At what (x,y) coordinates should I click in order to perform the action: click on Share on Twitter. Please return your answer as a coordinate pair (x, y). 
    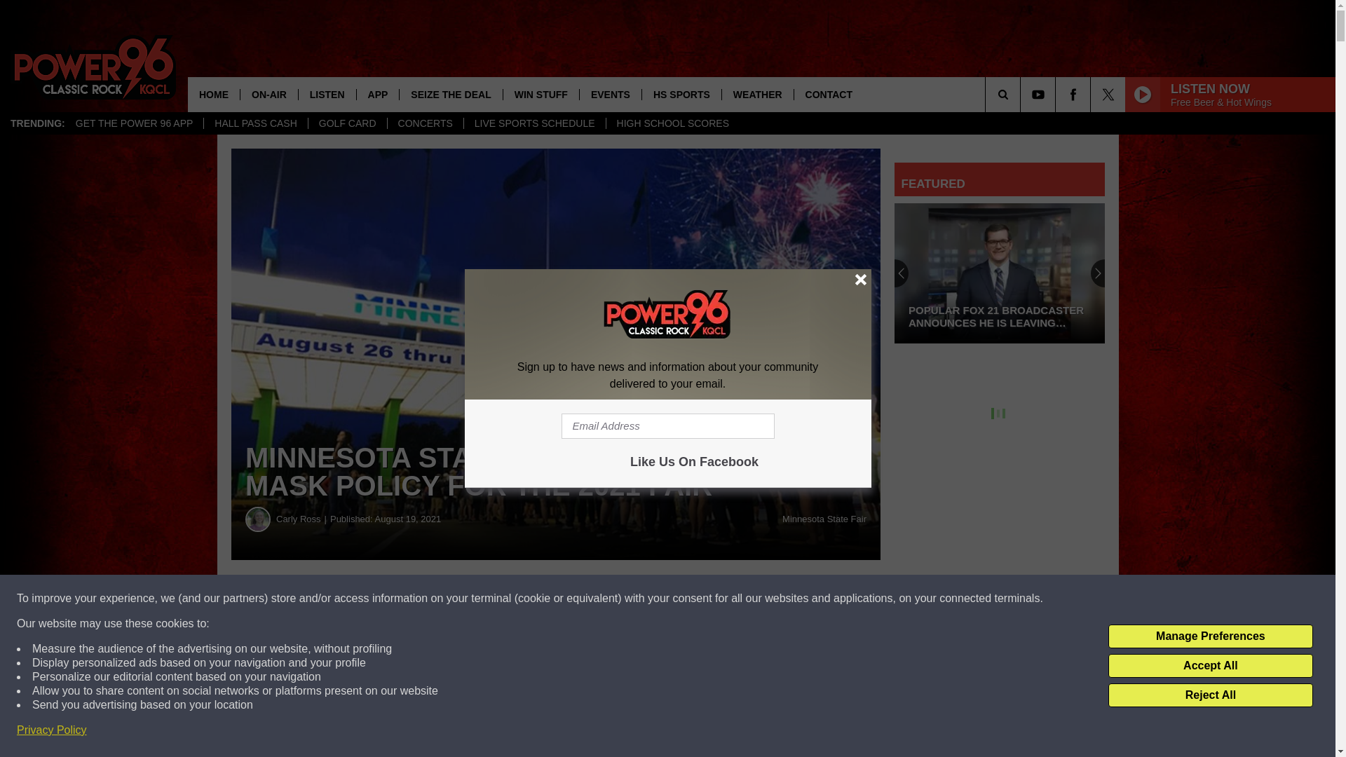
    Looking at the image, I should click on (686, 599).